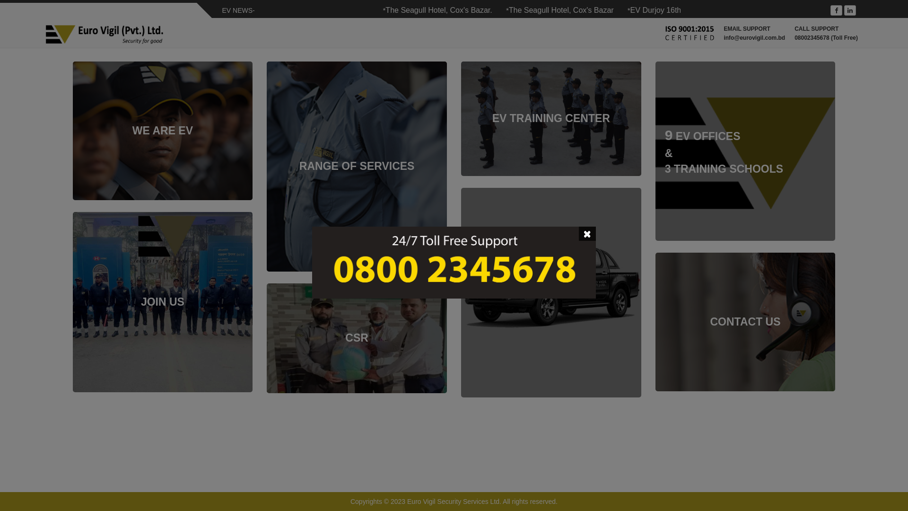 The image size is (908, 511). What do you see at coordinates (357, 167) in the screenshot?
I see `RANGE OF SERVICES` at bounding box center [357, 167].